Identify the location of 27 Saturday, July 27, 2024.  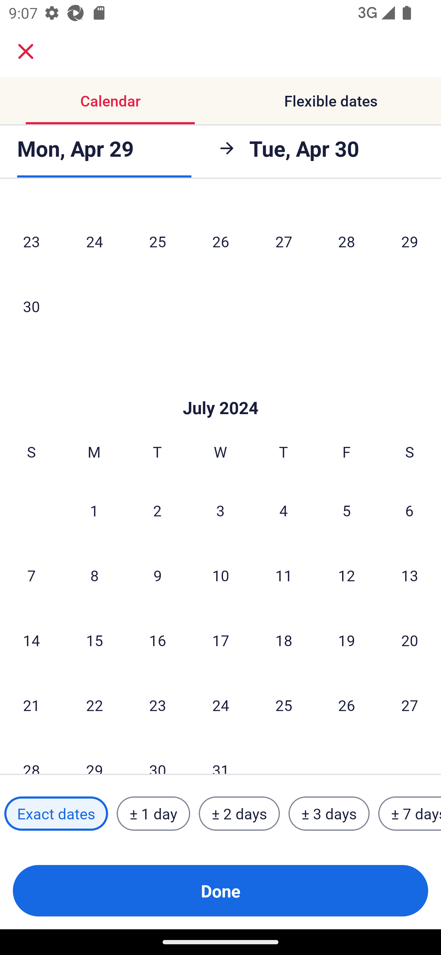
(410, 705).